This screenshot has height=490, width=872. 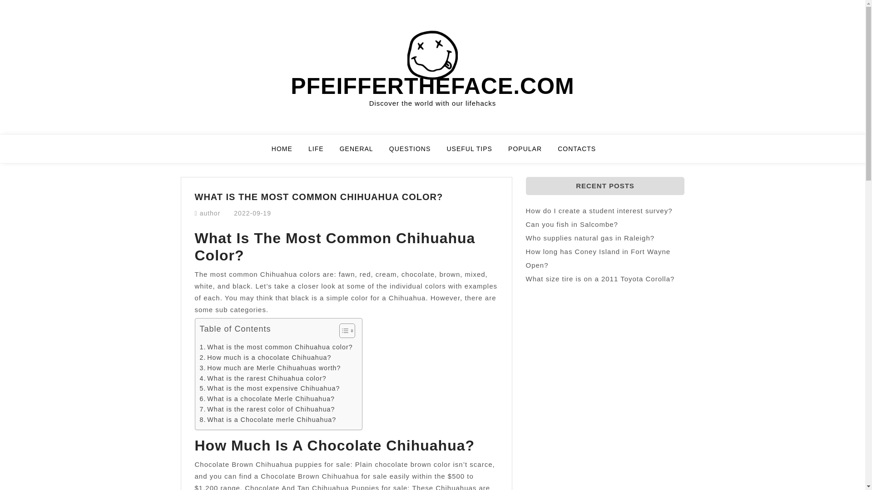 What do you see at coordinates (572, 224) in the screenshot?
I see `Can you fish in Salcombe?` at bounding box center [572, 224].